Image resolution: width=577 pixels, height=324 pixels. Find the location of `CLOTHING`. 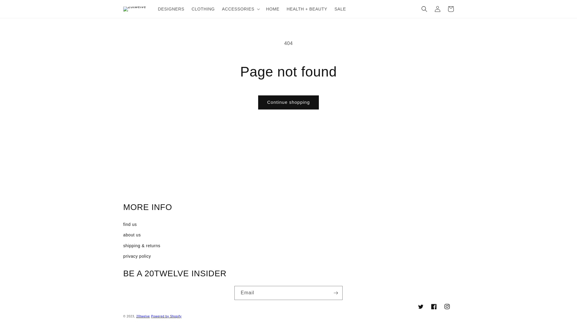

CLOTHING is located at coordinates (203, 9).